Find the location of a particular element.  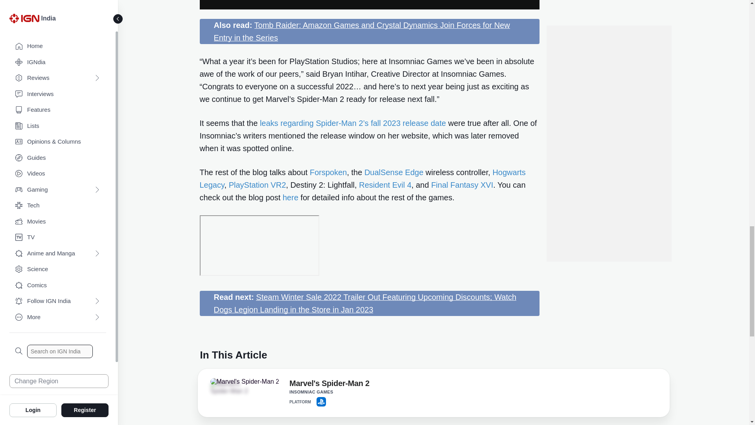

Marvel's Spider-Man 2 is located at coordinates (232, 387).